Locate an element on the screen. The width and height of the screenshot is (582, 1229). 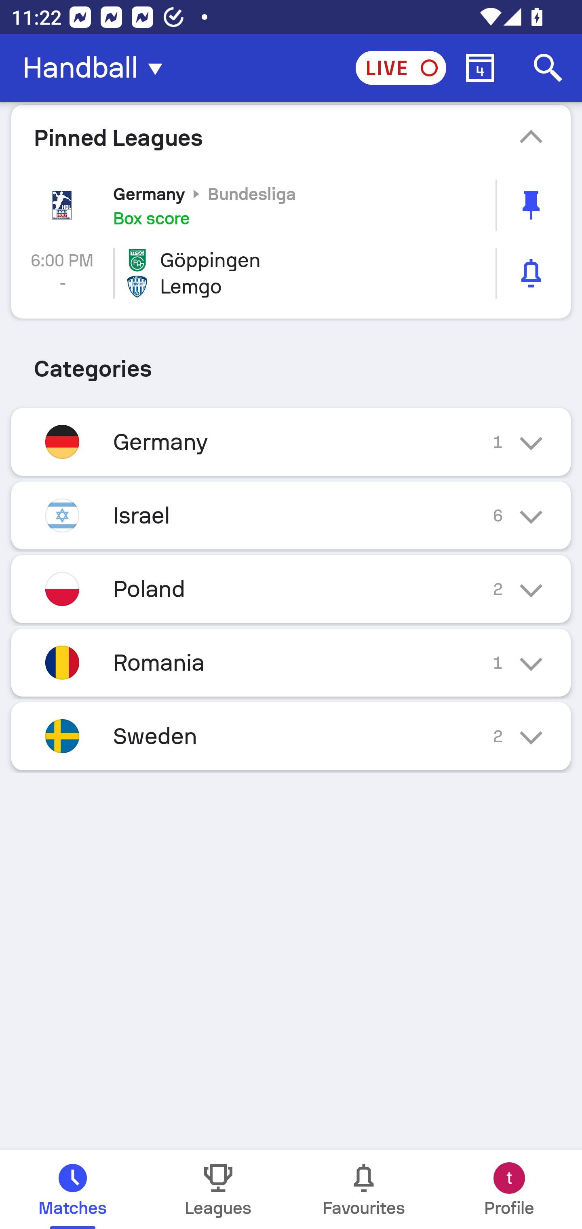
Romania 1 is located at coordinates (291, 663).